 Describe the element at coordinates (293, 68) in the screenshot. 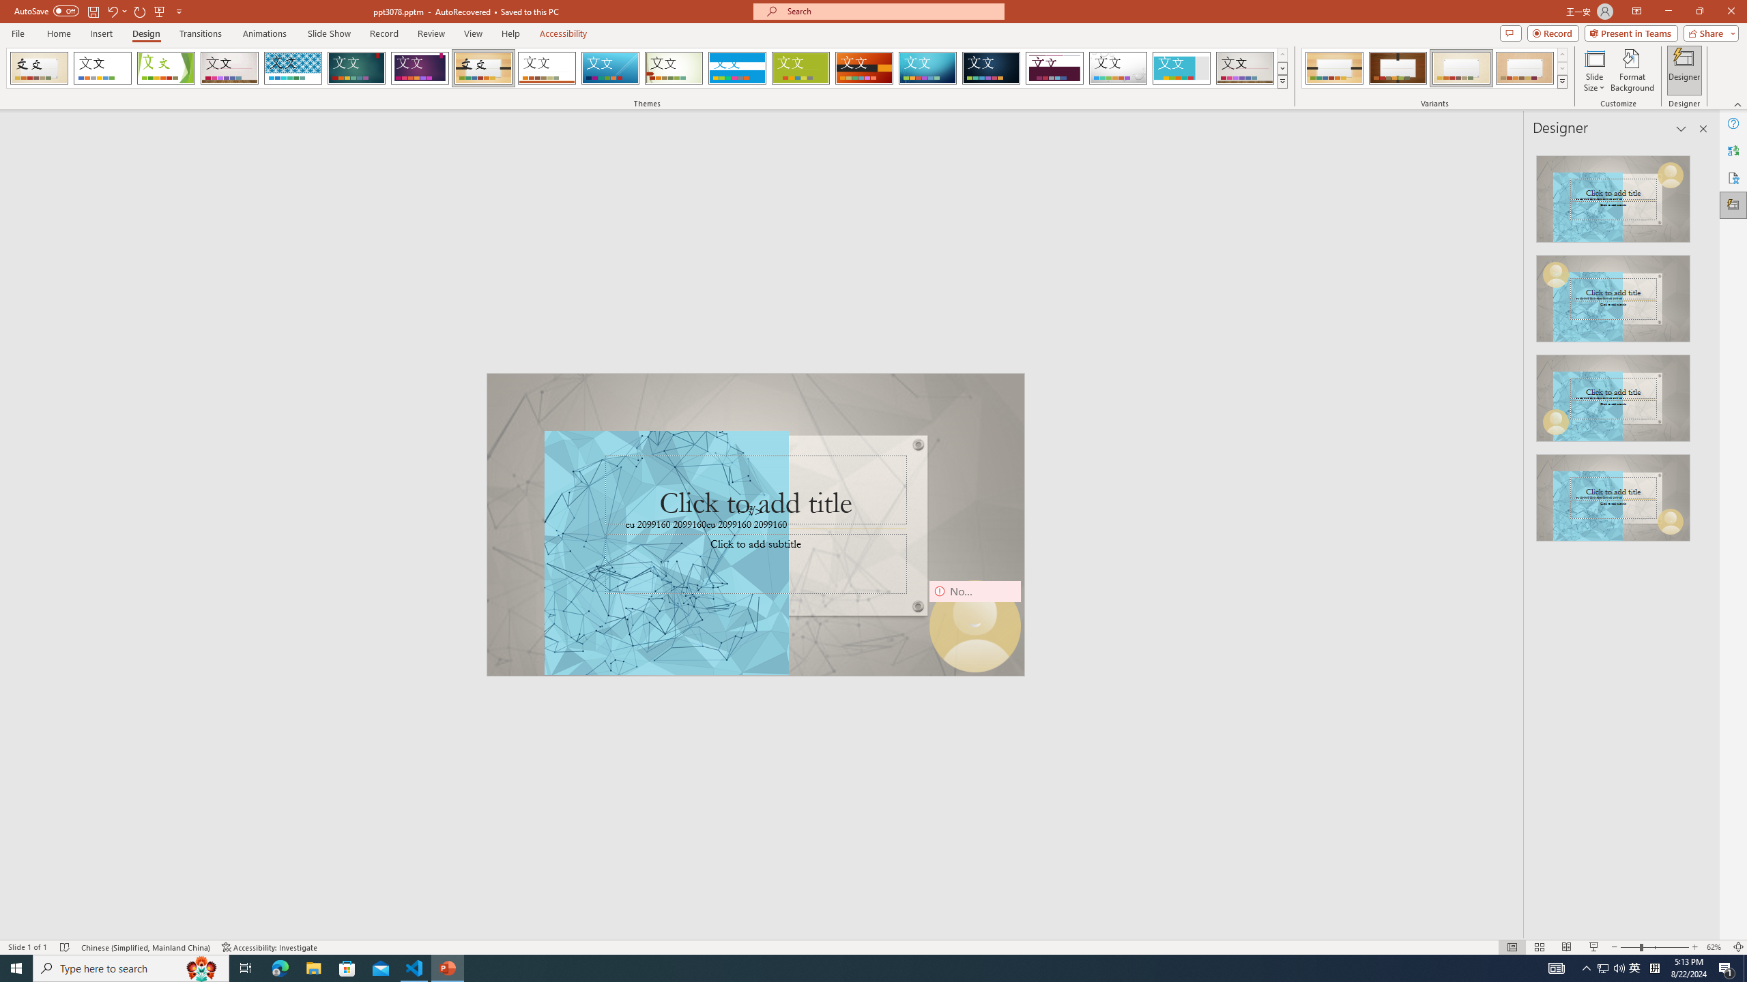

I see `Integral` at that location.